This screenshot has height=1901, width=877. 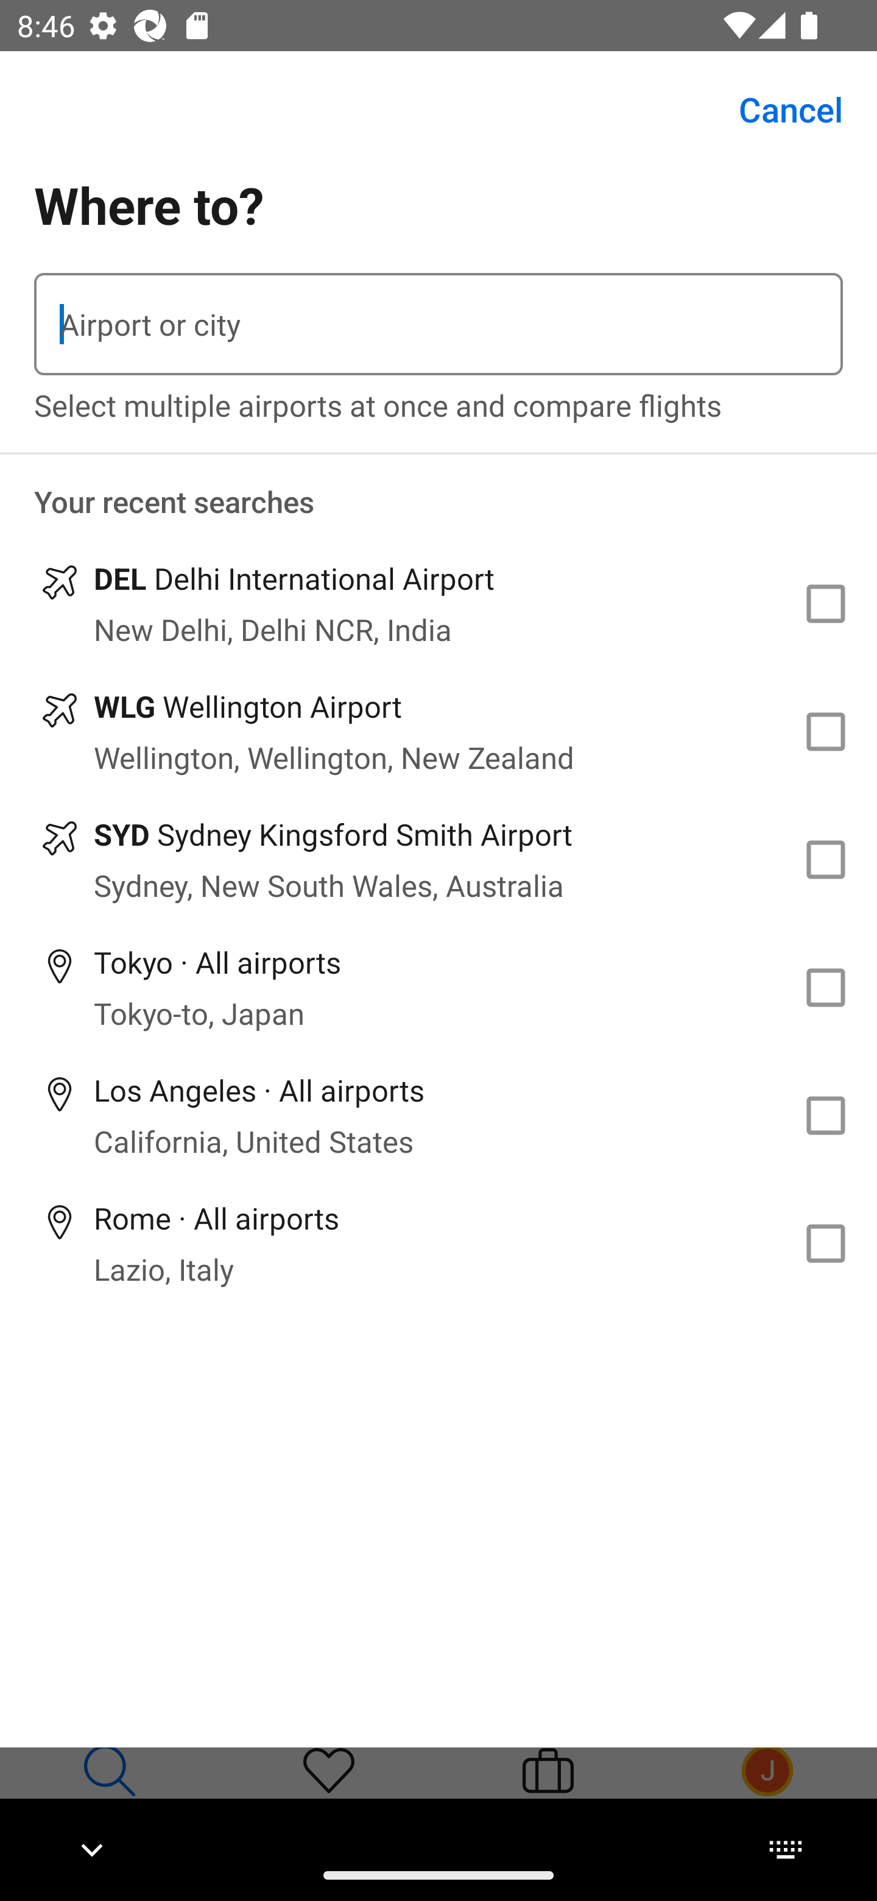 I want to click on Airport or city, so click(x=438, y=324).